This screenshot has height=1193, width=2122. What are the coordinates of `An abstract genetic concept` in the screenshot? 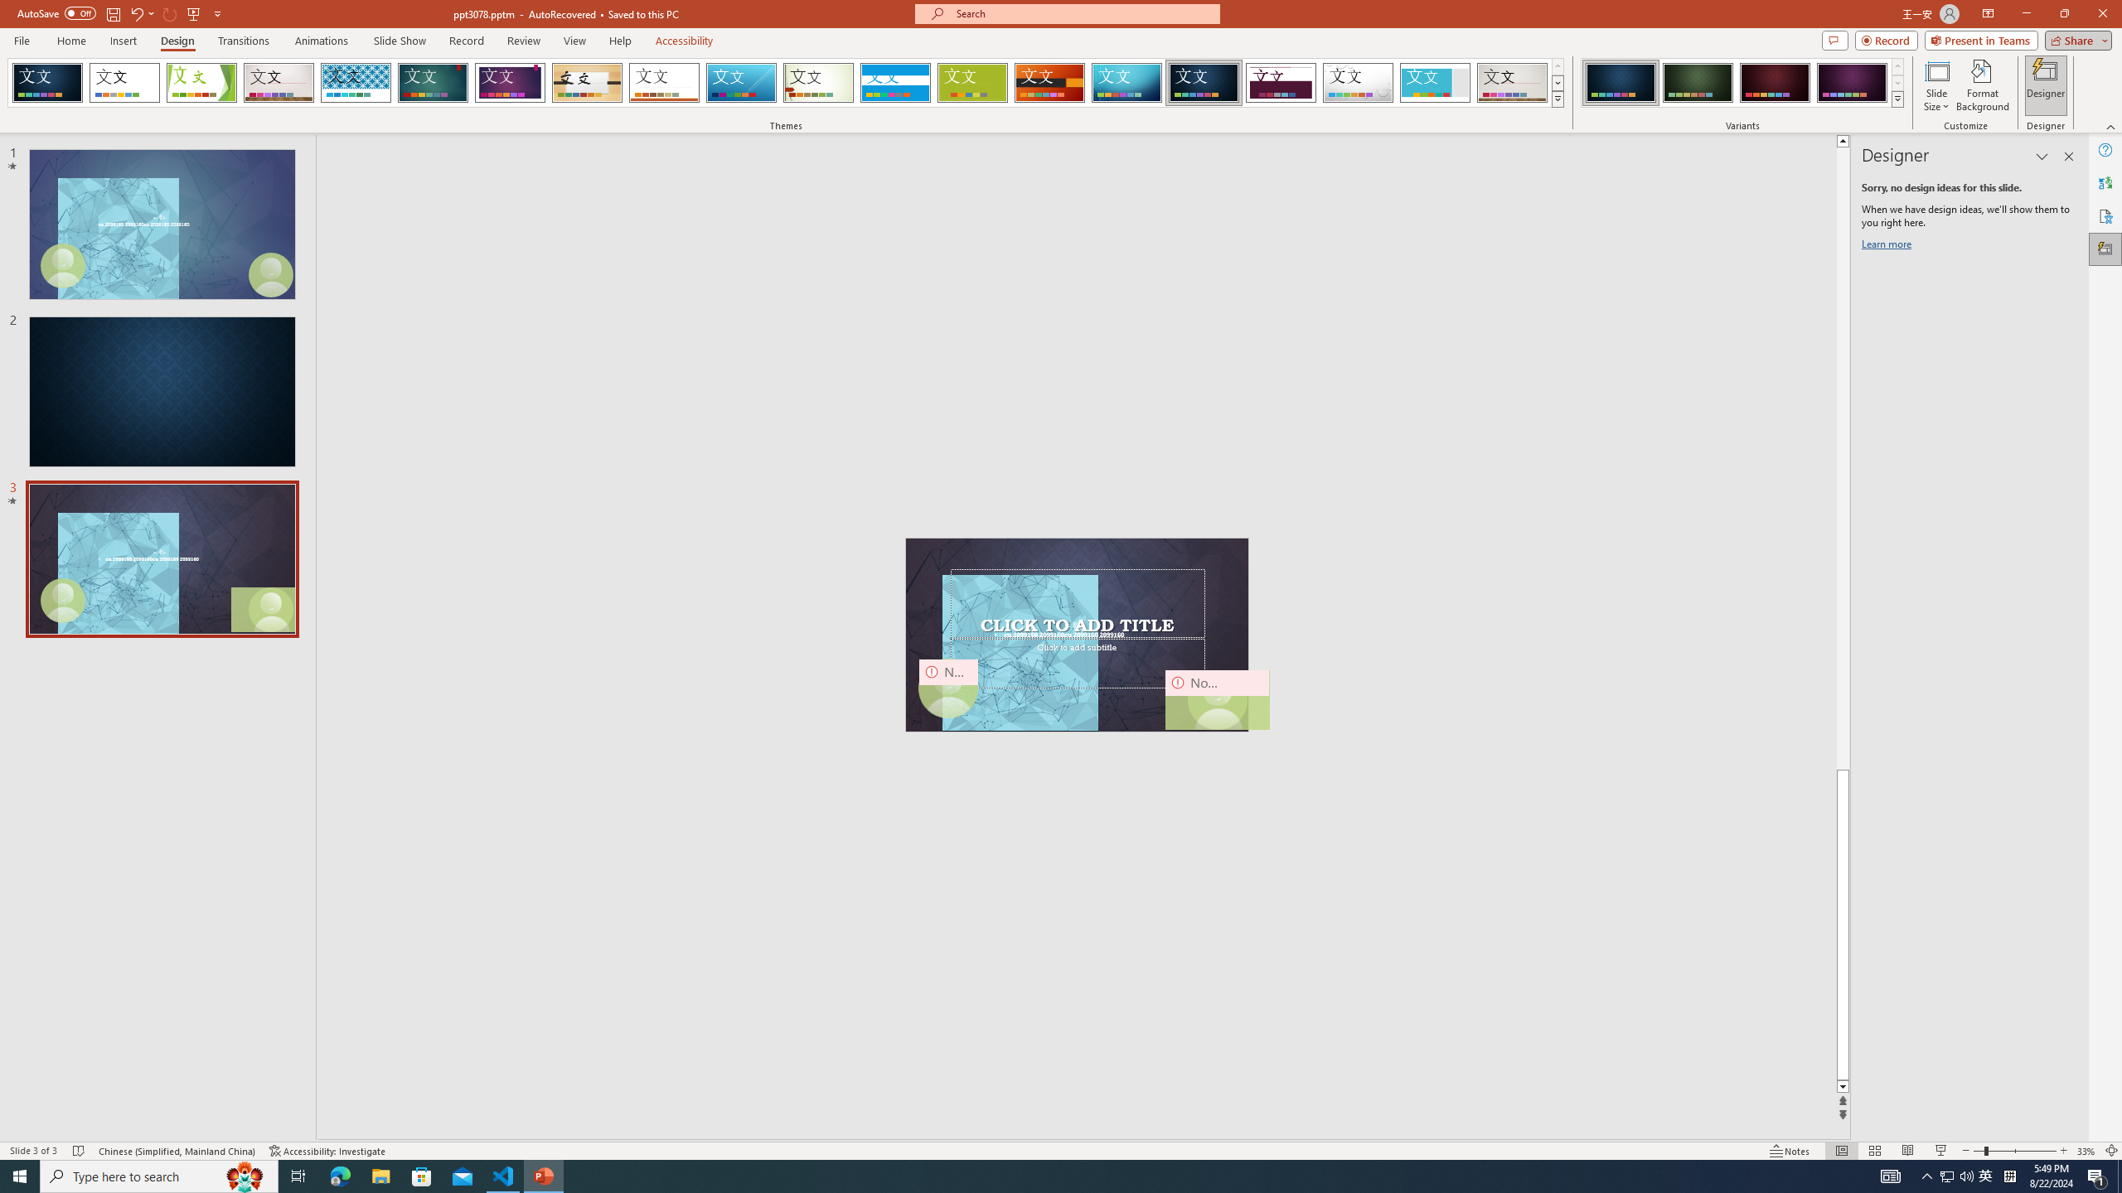 It's located at (1077, 635).